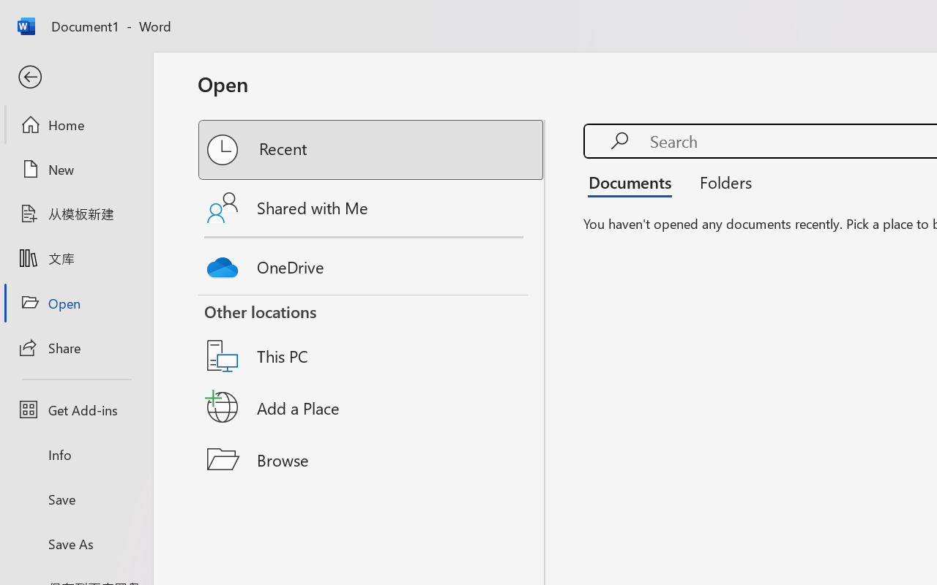 The height and width of the screenshot is (585, 937). Describe the element at coordinates (372, 150) in the screenshot. I see `Recent` at that location.